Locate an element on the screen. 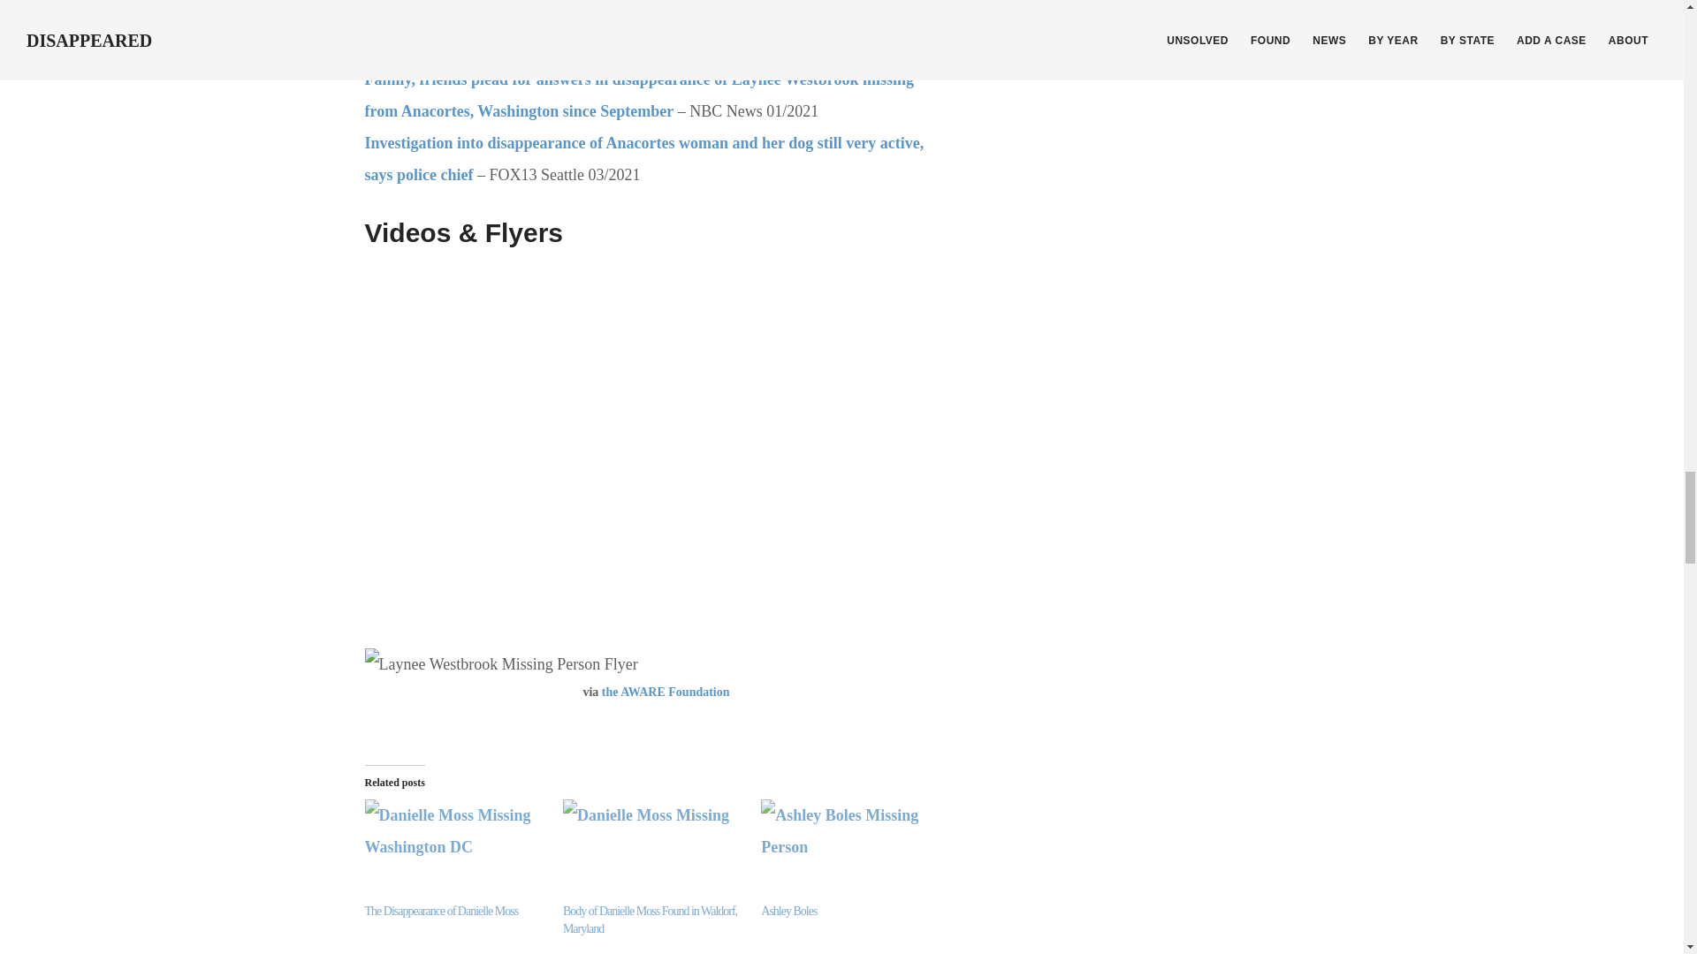 The image size is (1697, 954). Ashley Boles is located at coordinates (788, 910).